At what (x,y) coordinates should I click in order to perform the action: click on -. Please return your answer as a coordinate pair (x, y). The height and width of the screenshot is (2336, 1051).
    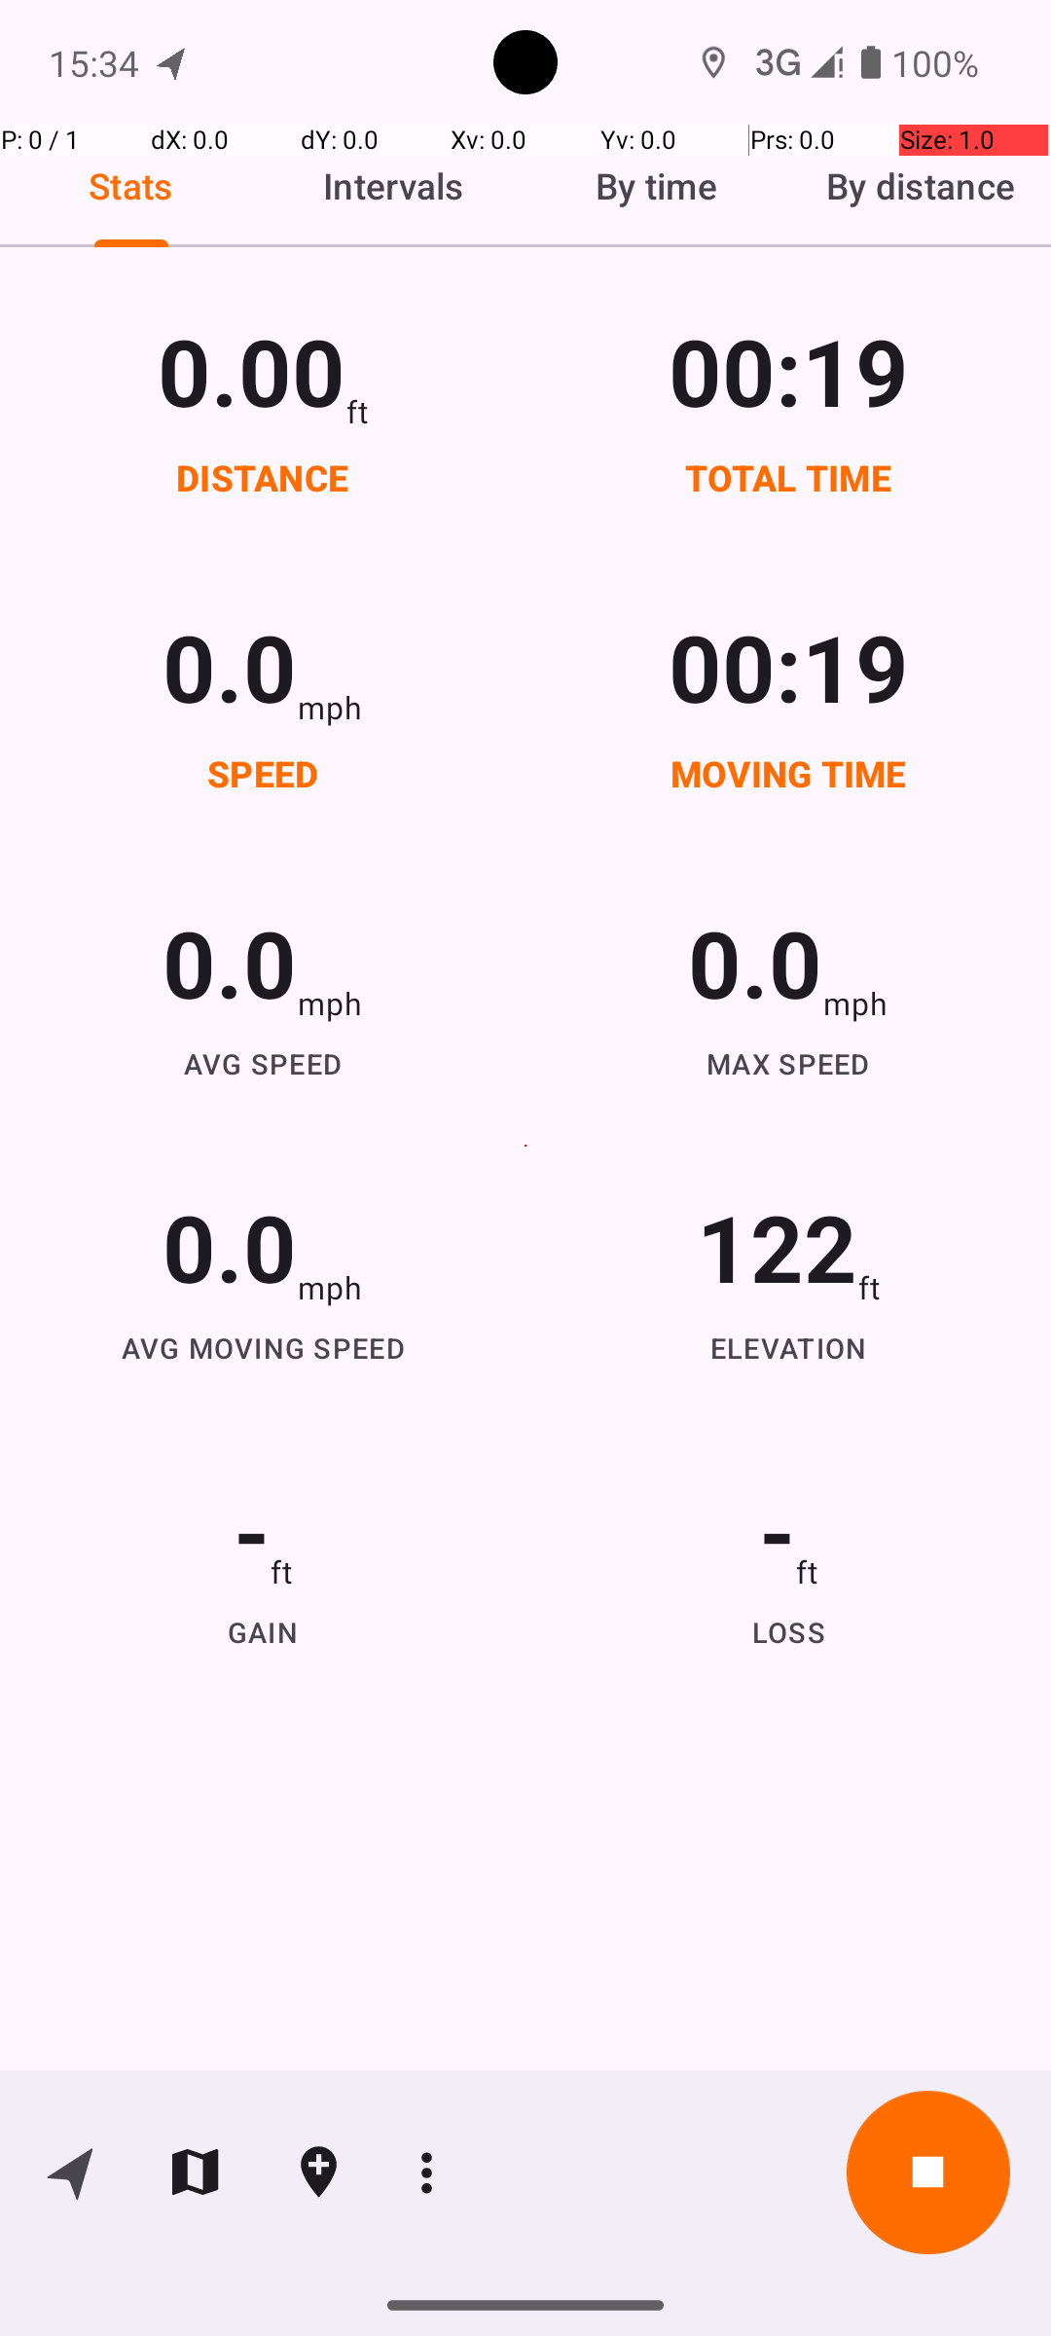
    Looking at the image, I should click on (251, 1530).